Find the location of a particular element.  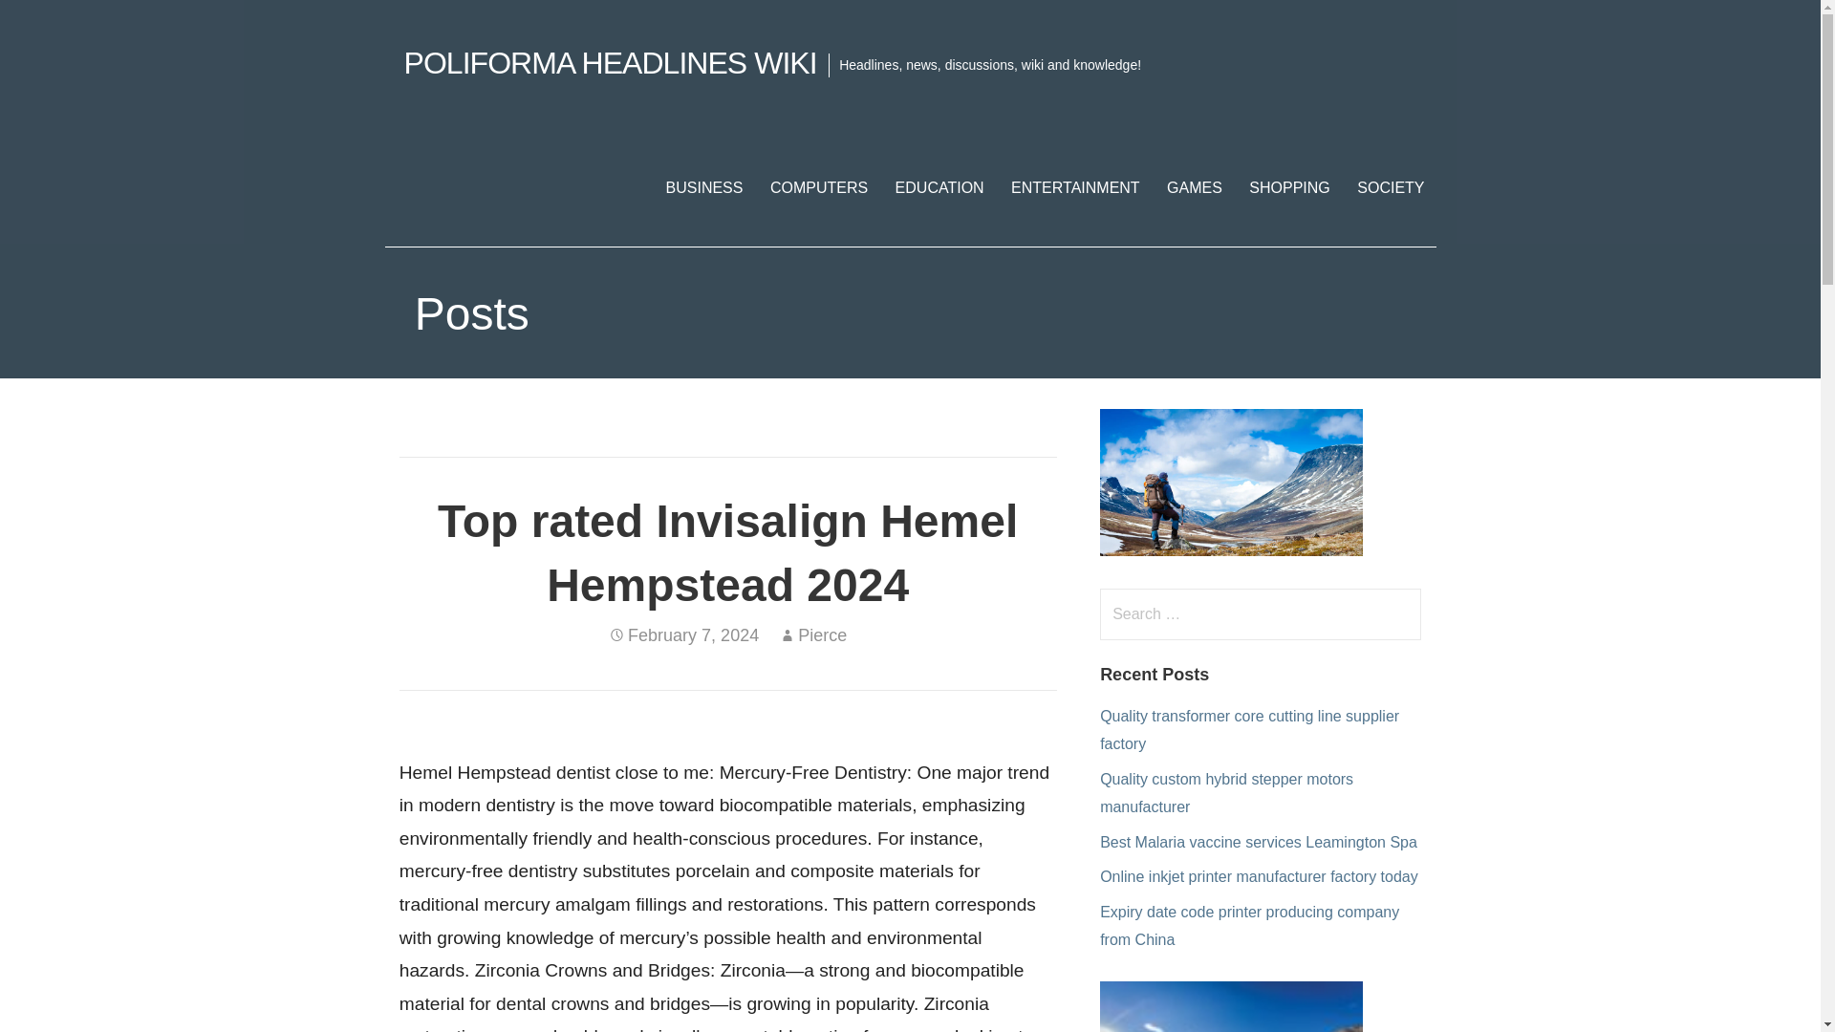

Posts by Pierce is located at coordinates (822, 634).